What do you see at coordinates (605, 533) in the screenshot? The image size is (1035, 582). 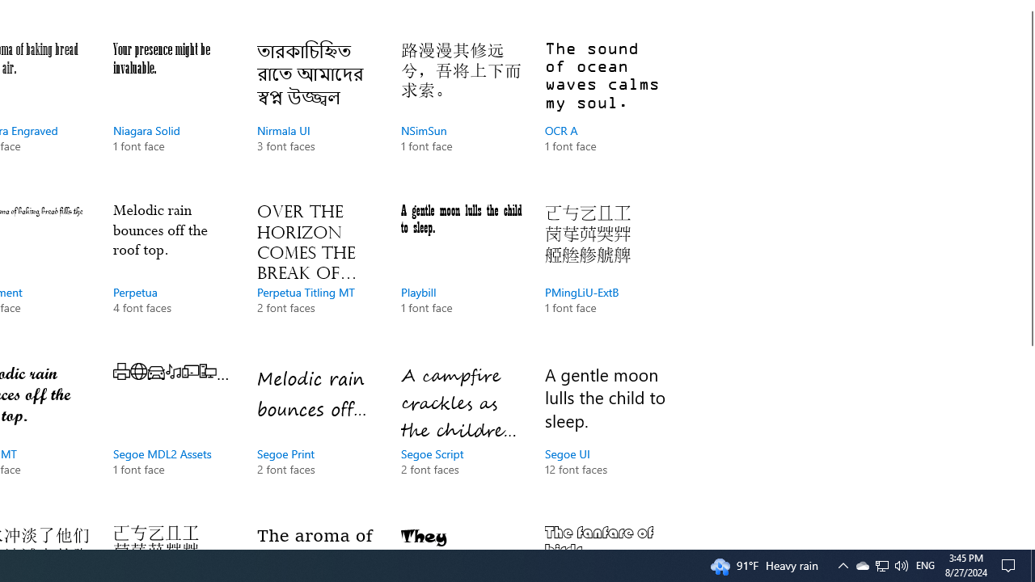 I see `STCaiyun, 1 font face` at bounding box center [605, 533].